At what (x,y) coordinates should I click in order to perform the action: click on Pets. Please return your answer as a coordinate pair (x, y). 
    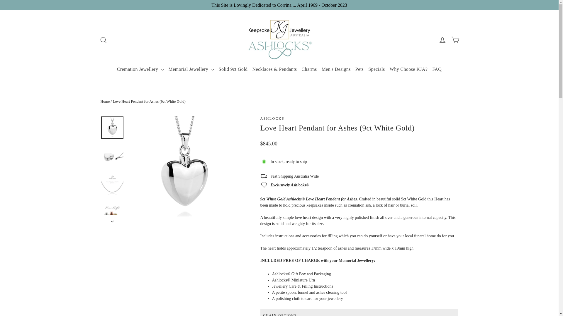
    Looking at the image, I should click on (359, 69).